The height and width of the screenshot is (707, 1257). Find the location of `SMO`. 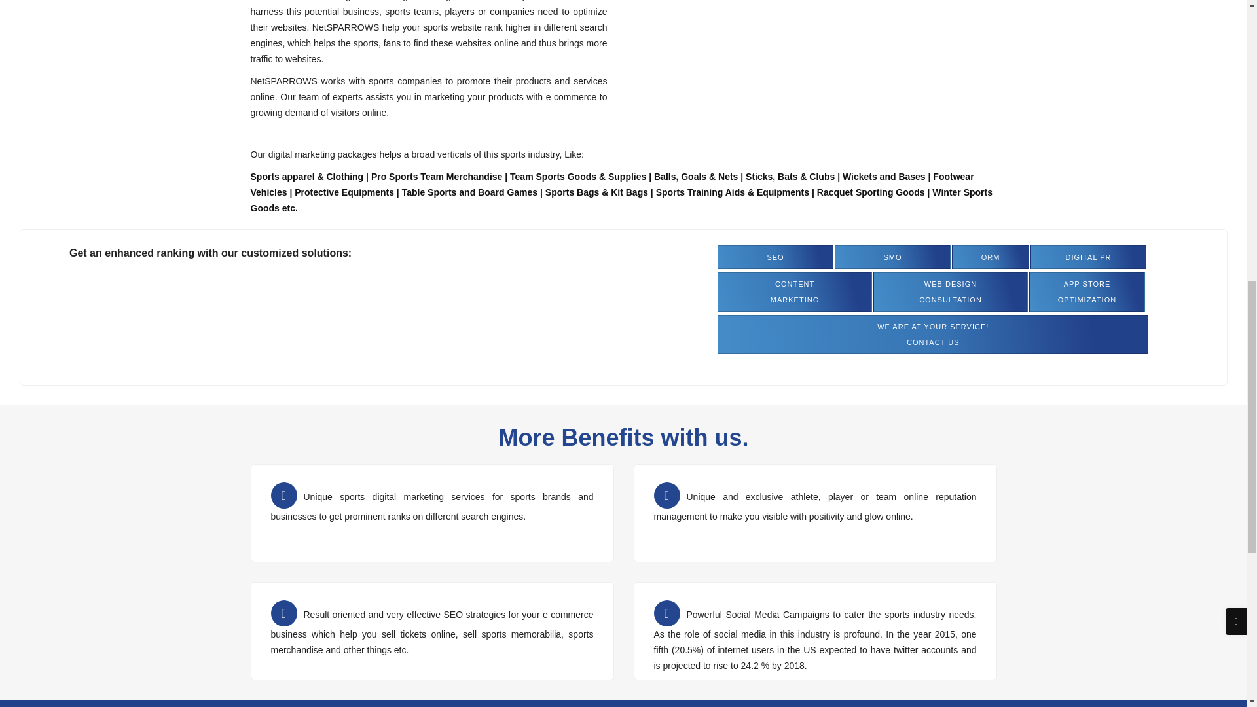

SMO is located at coordinates (951, 292).